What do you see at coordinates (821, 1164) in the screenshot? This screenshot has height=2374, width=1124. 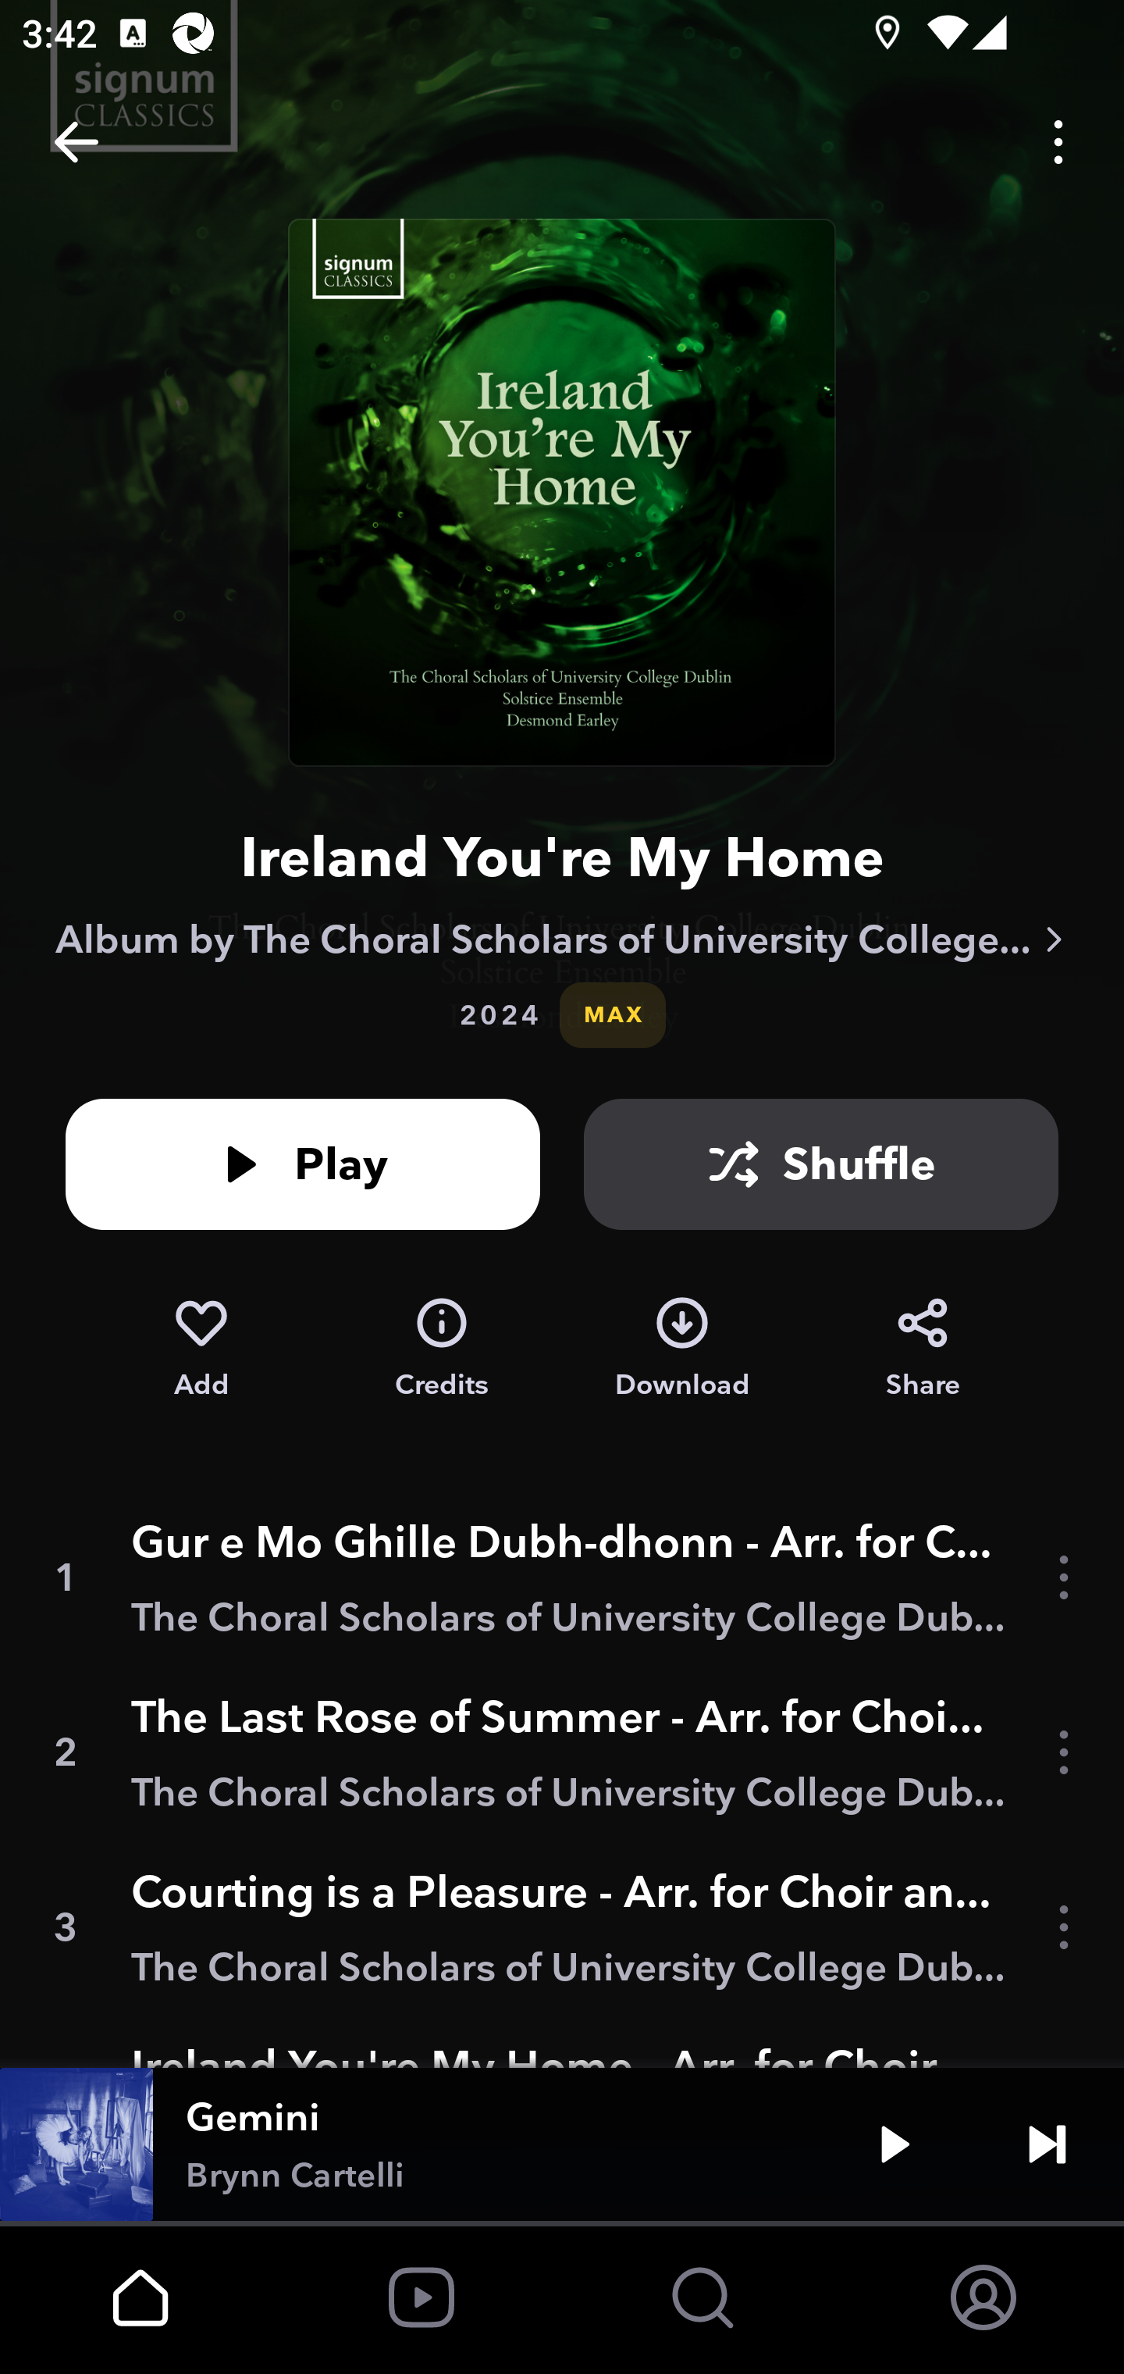 I see `Shuffle` at bounding box center [821, 1164].